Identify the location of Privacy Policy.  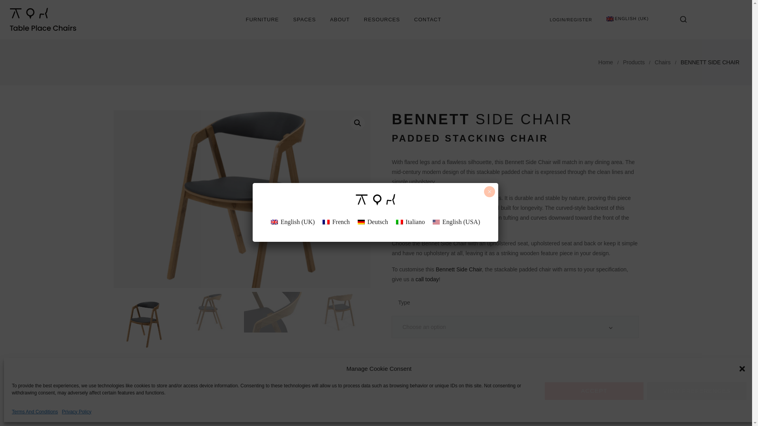
(77, 412).